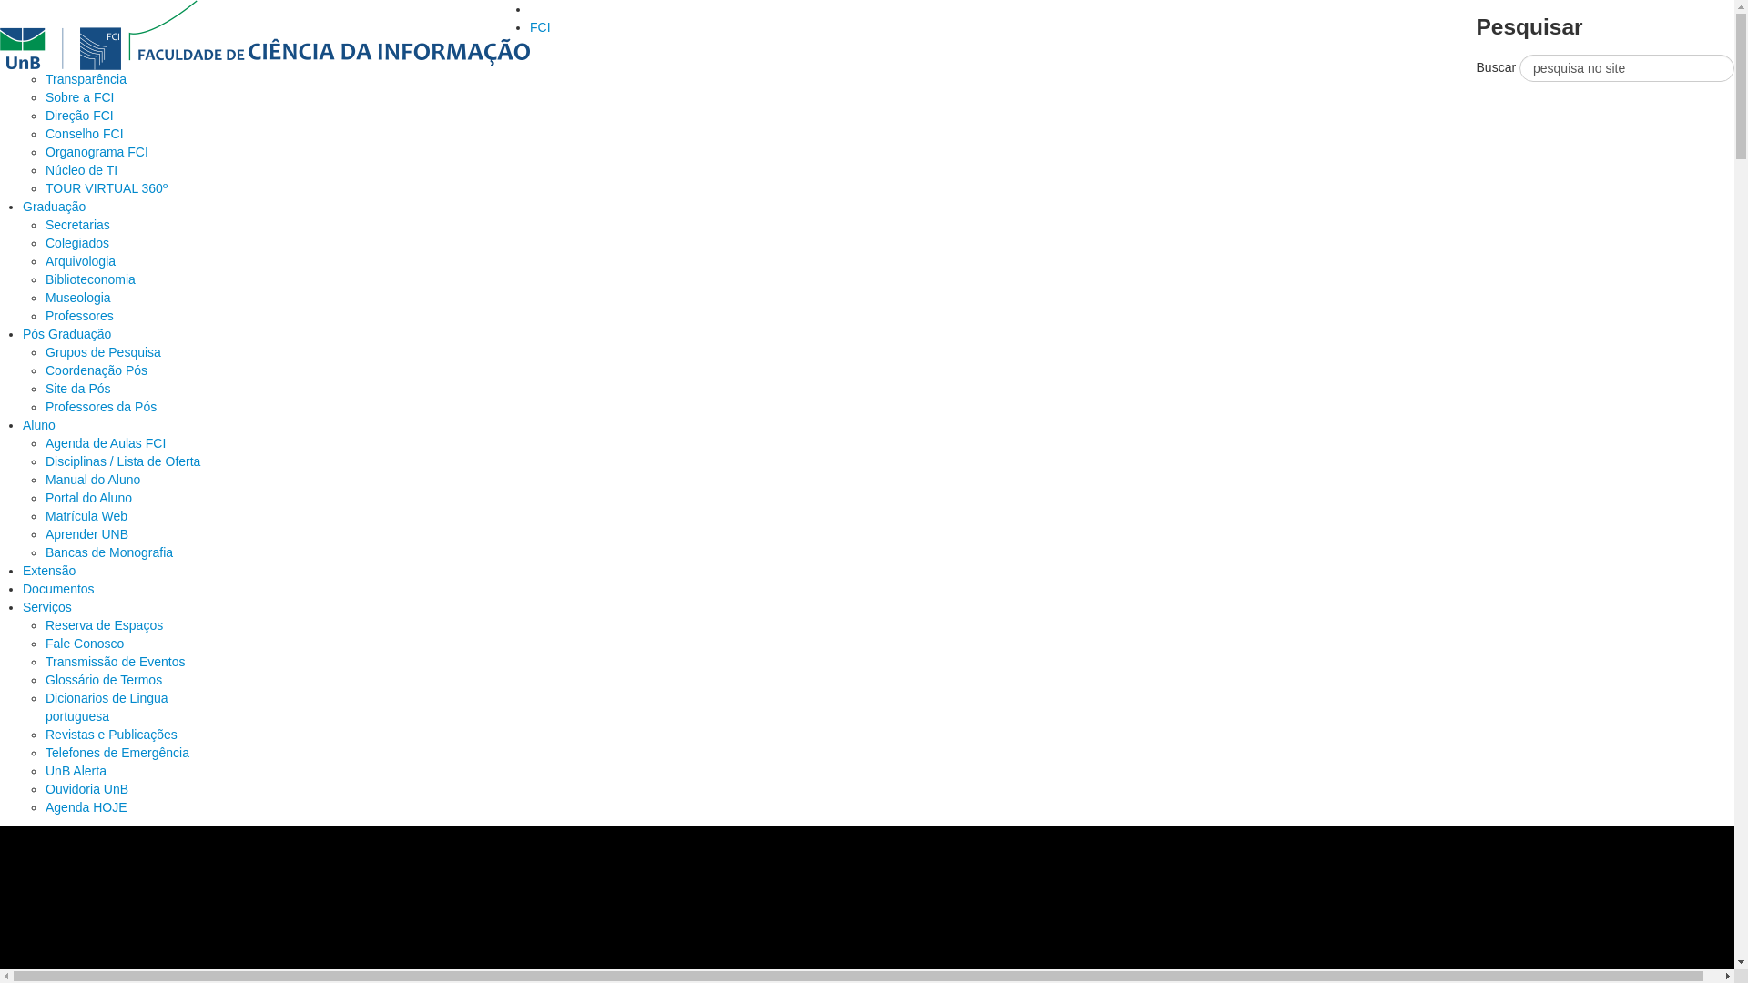 The width and height of the screenshot is (1748, 983). What do you see at coordinates (77, 243) in the screenshot?
I see `Colegiados` at bounding box center [77, 243].